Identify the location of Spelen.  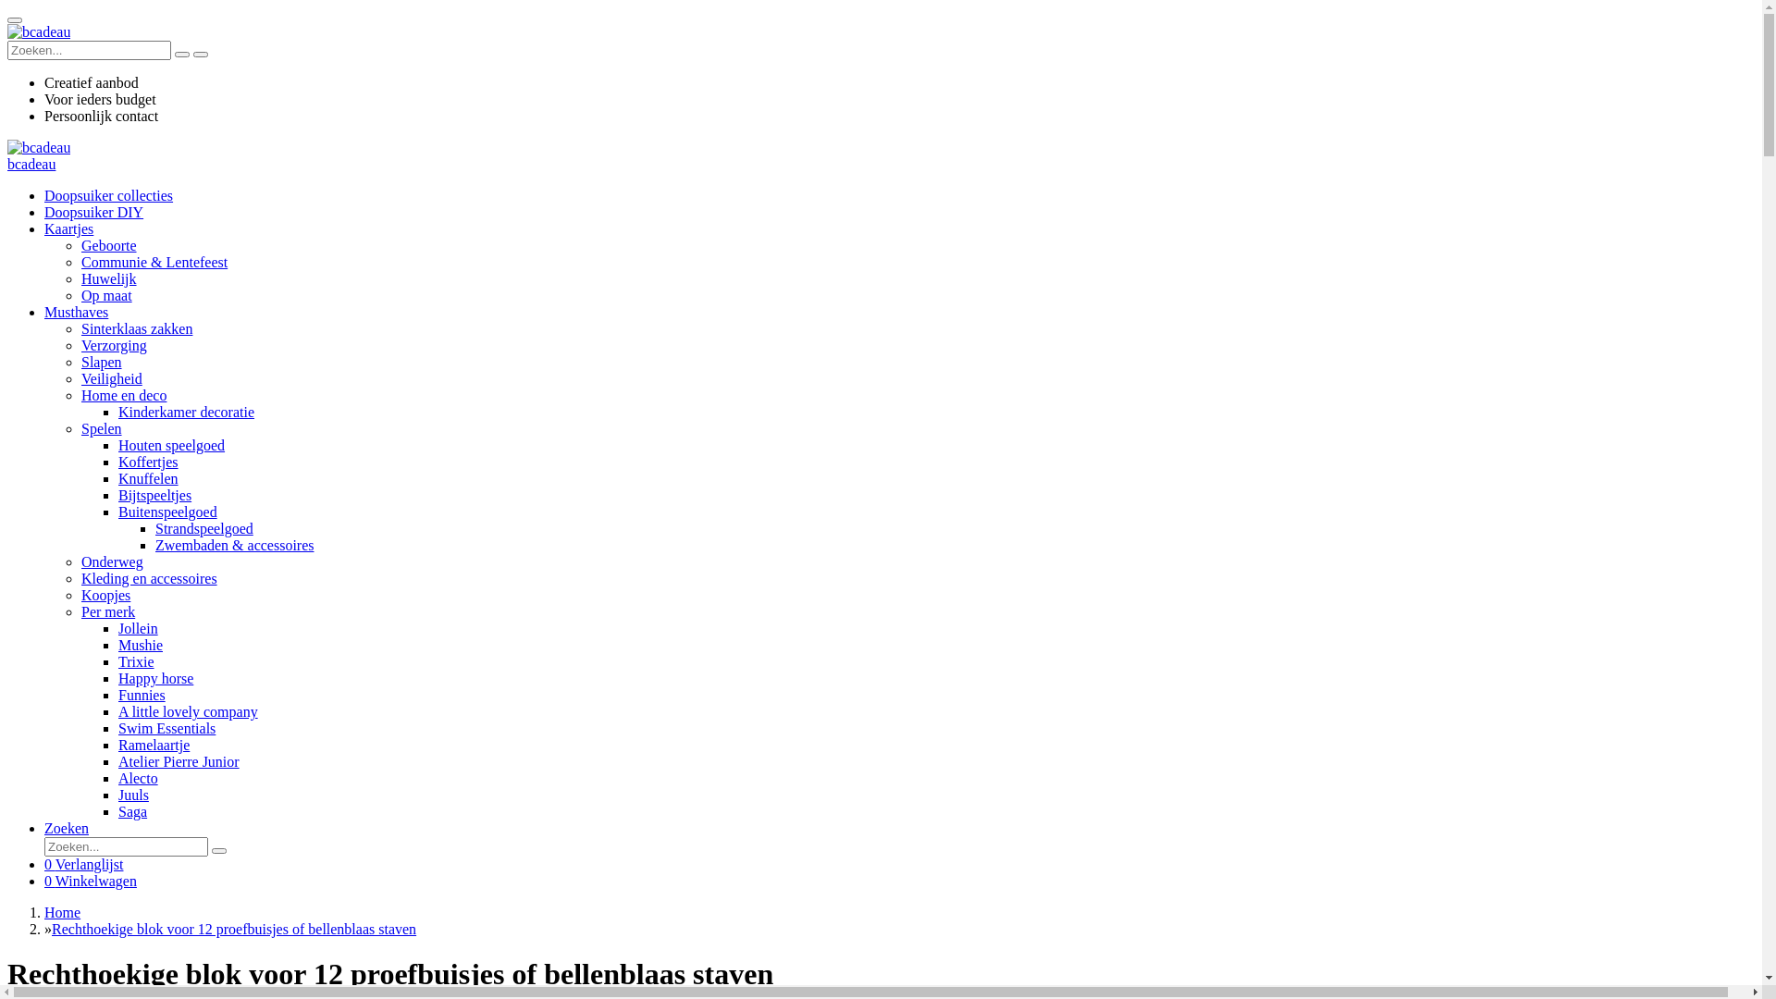
(102, 429).